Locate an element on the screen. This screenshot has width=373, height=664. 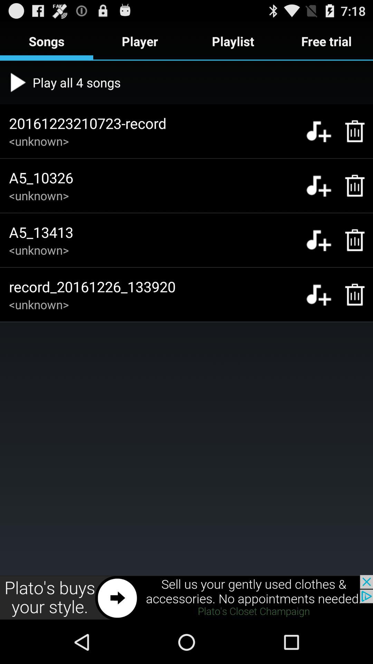
delete song is located at coordinates (351, 131).